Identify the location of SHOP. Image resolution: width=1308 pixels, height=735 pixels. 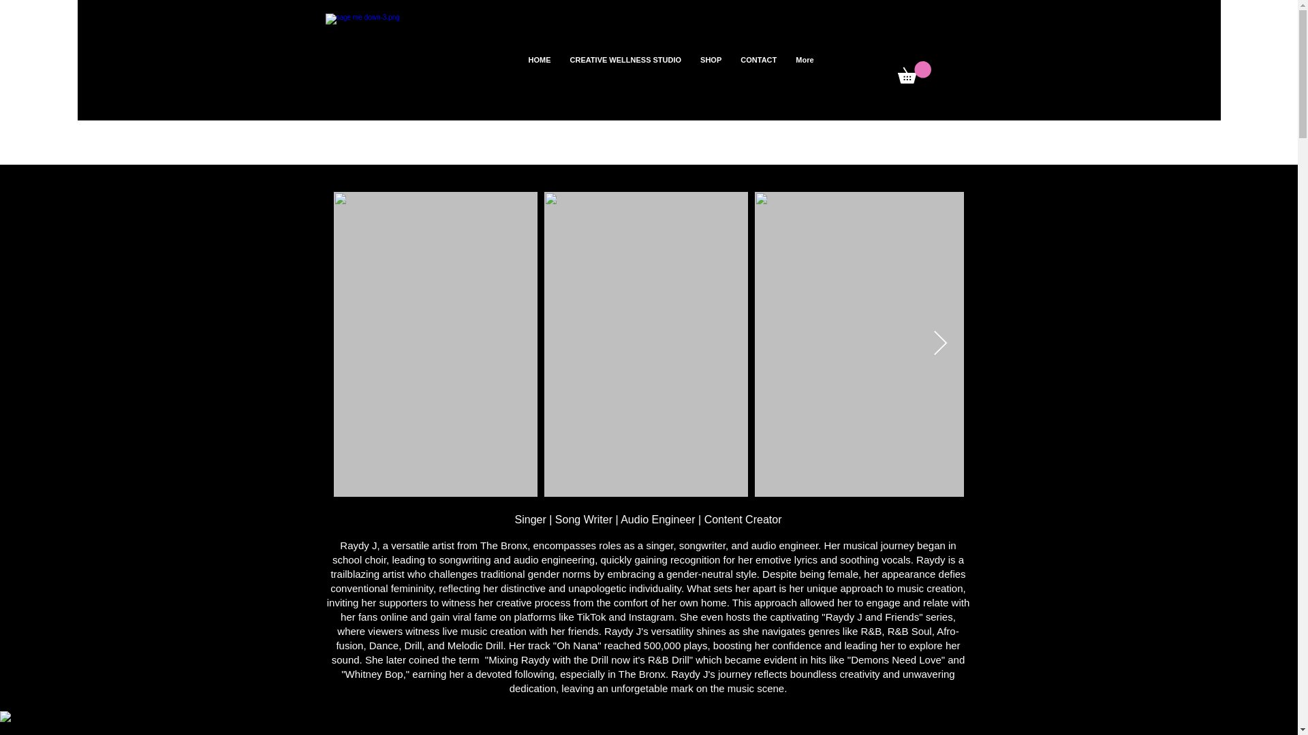
(711, 72).